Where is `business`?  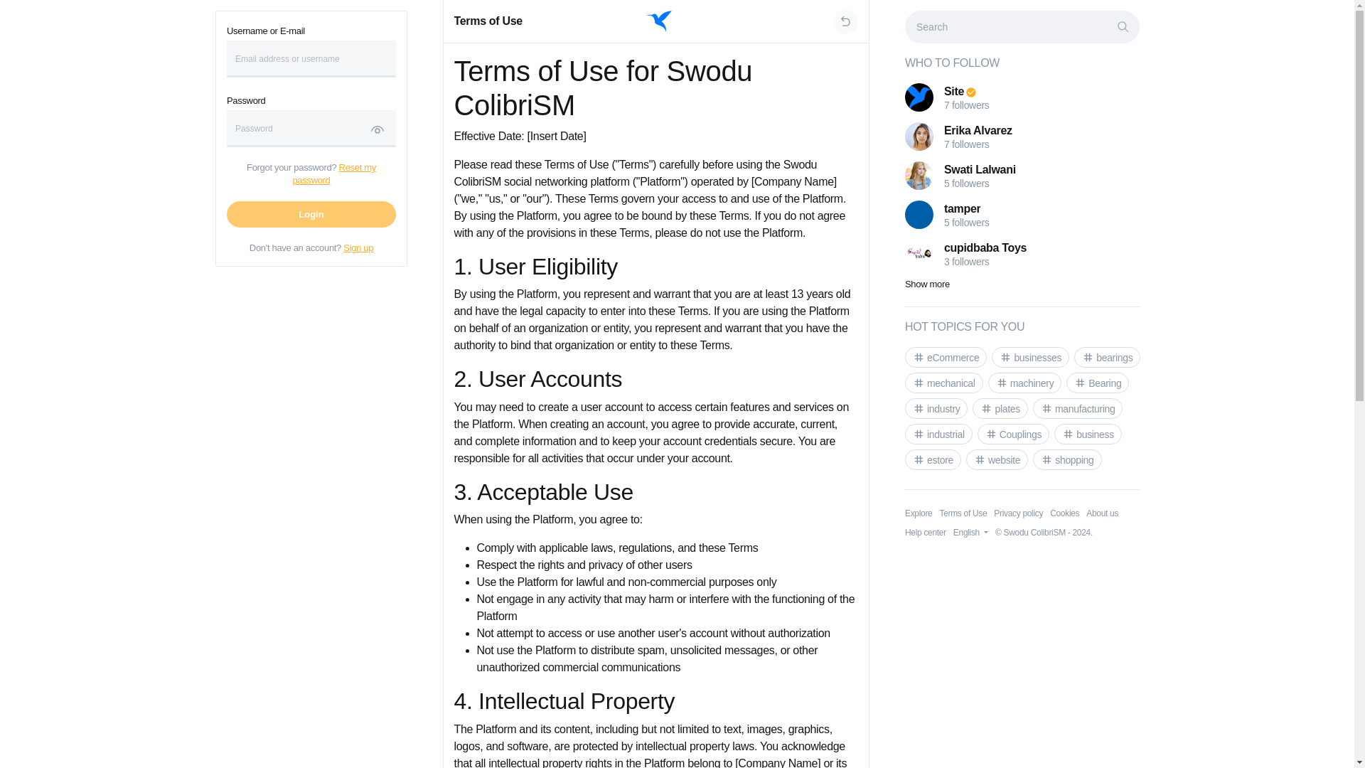
business is located at coordinates (1088, 434).